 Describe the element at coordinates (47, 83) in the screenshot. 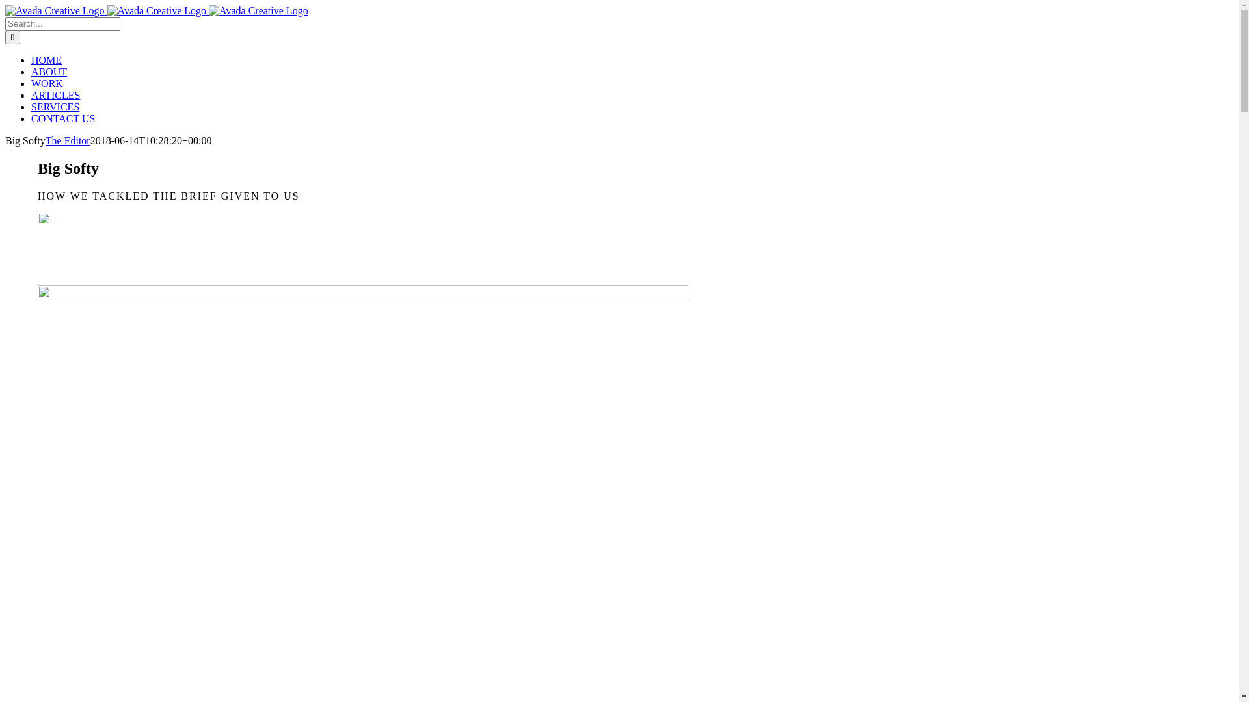

I see `WORK` at that location.